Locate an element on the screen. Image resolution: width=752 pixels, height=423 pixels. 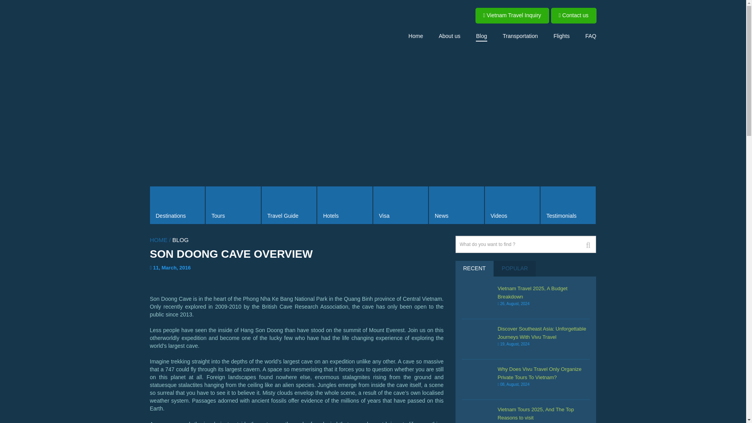
Transportation is located at coordinates (521, 36).